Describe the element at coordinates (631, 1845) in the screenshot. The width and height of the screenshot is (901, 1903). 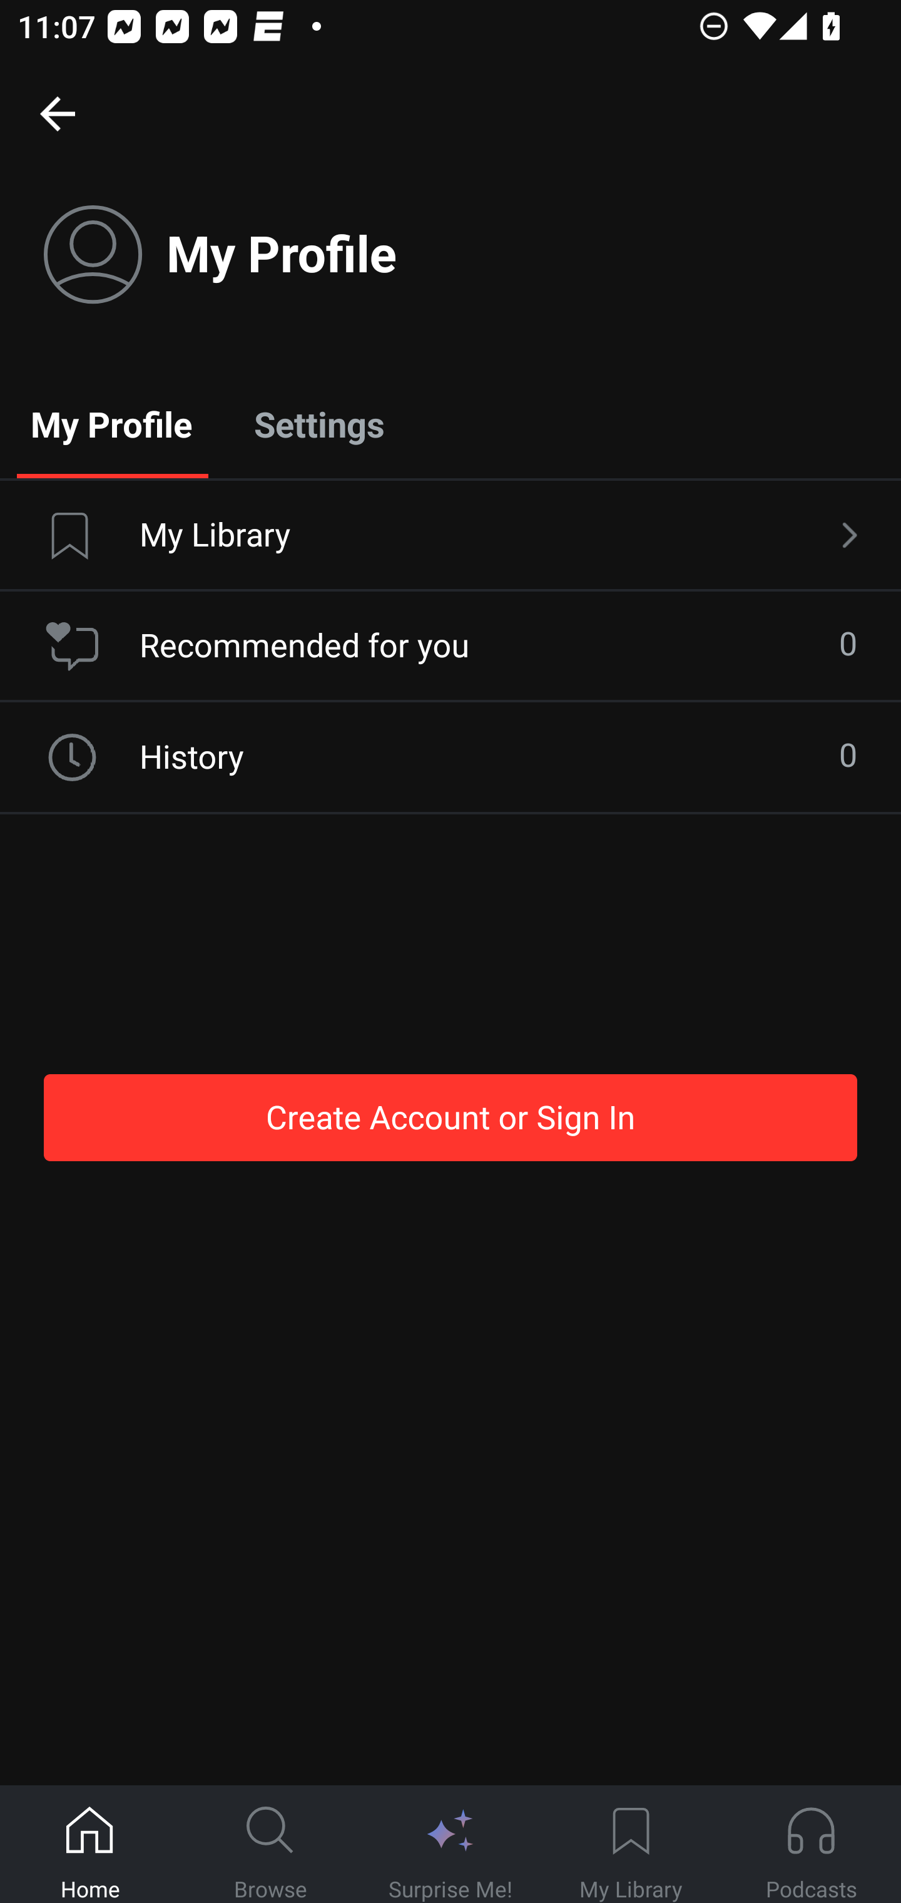
I see `My Library` at that location.